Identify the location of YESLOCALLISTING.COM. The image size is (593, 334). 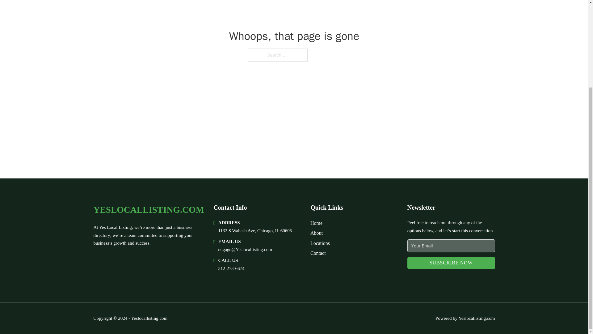
(148, 210).